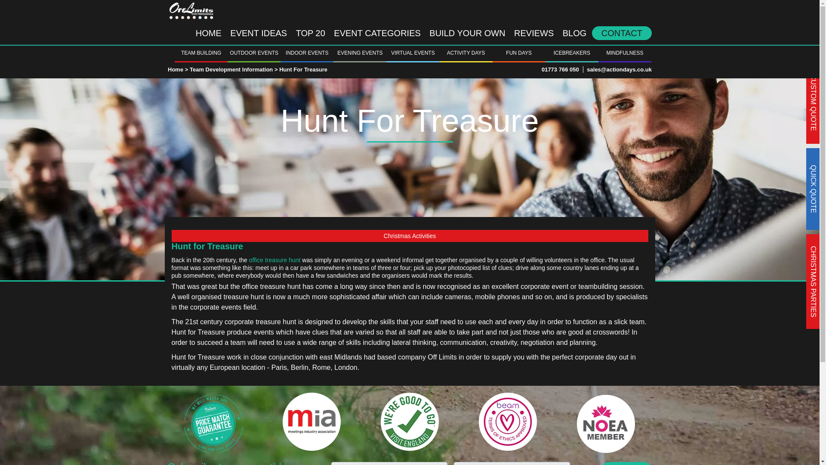 This screenshot has width=826, height=465. Describe the element at coordinates (465, 53) in the screenshot. I see `ACTIVITY DAYS` at that location.